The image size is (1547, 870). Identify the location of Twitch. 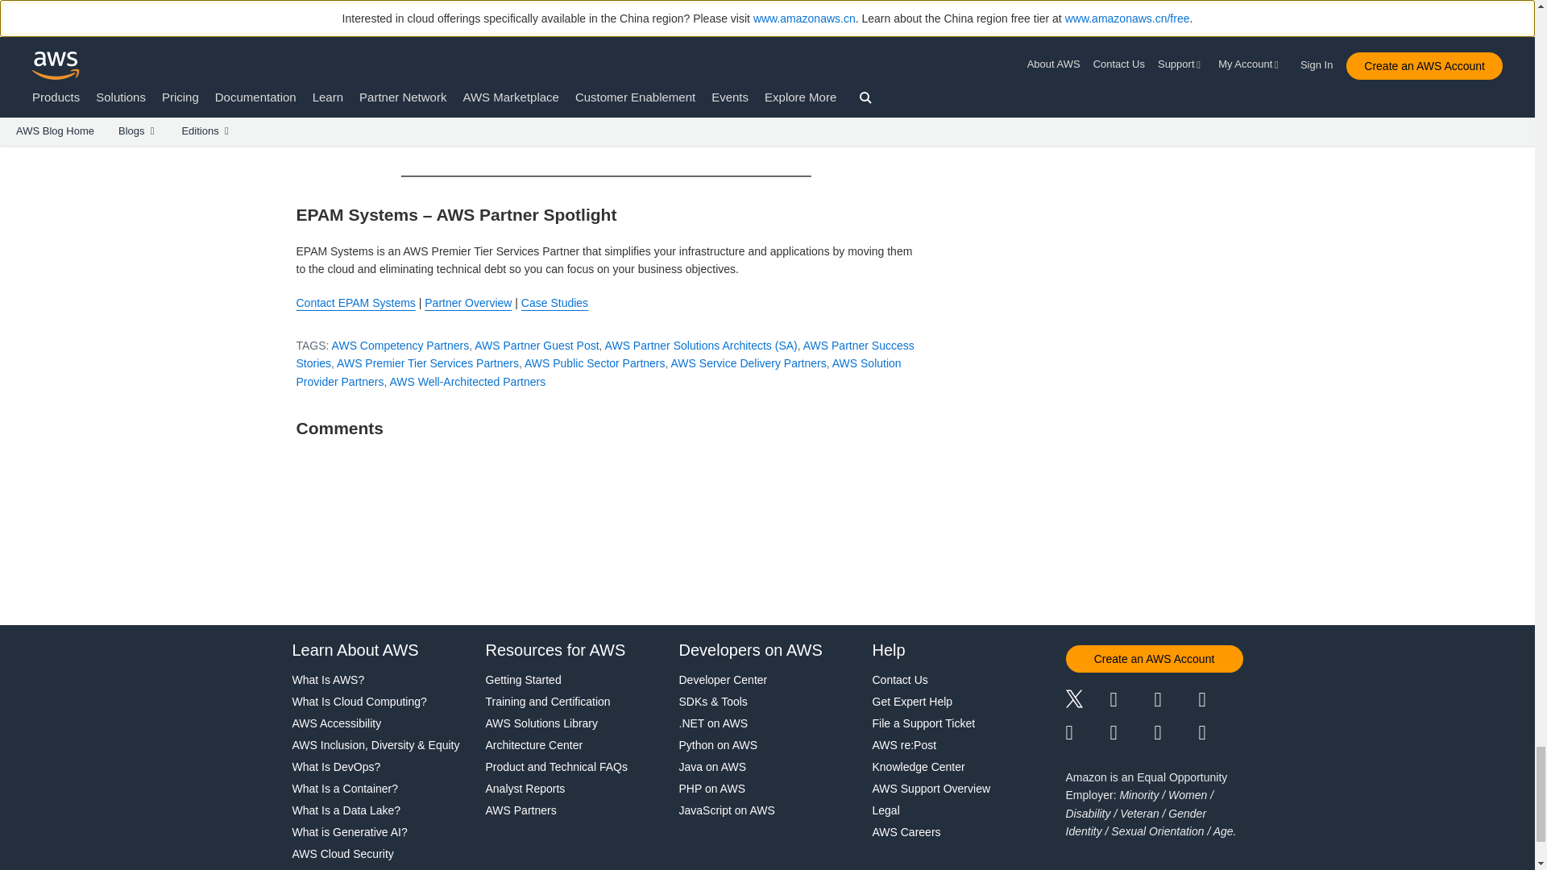
(1087, 733).